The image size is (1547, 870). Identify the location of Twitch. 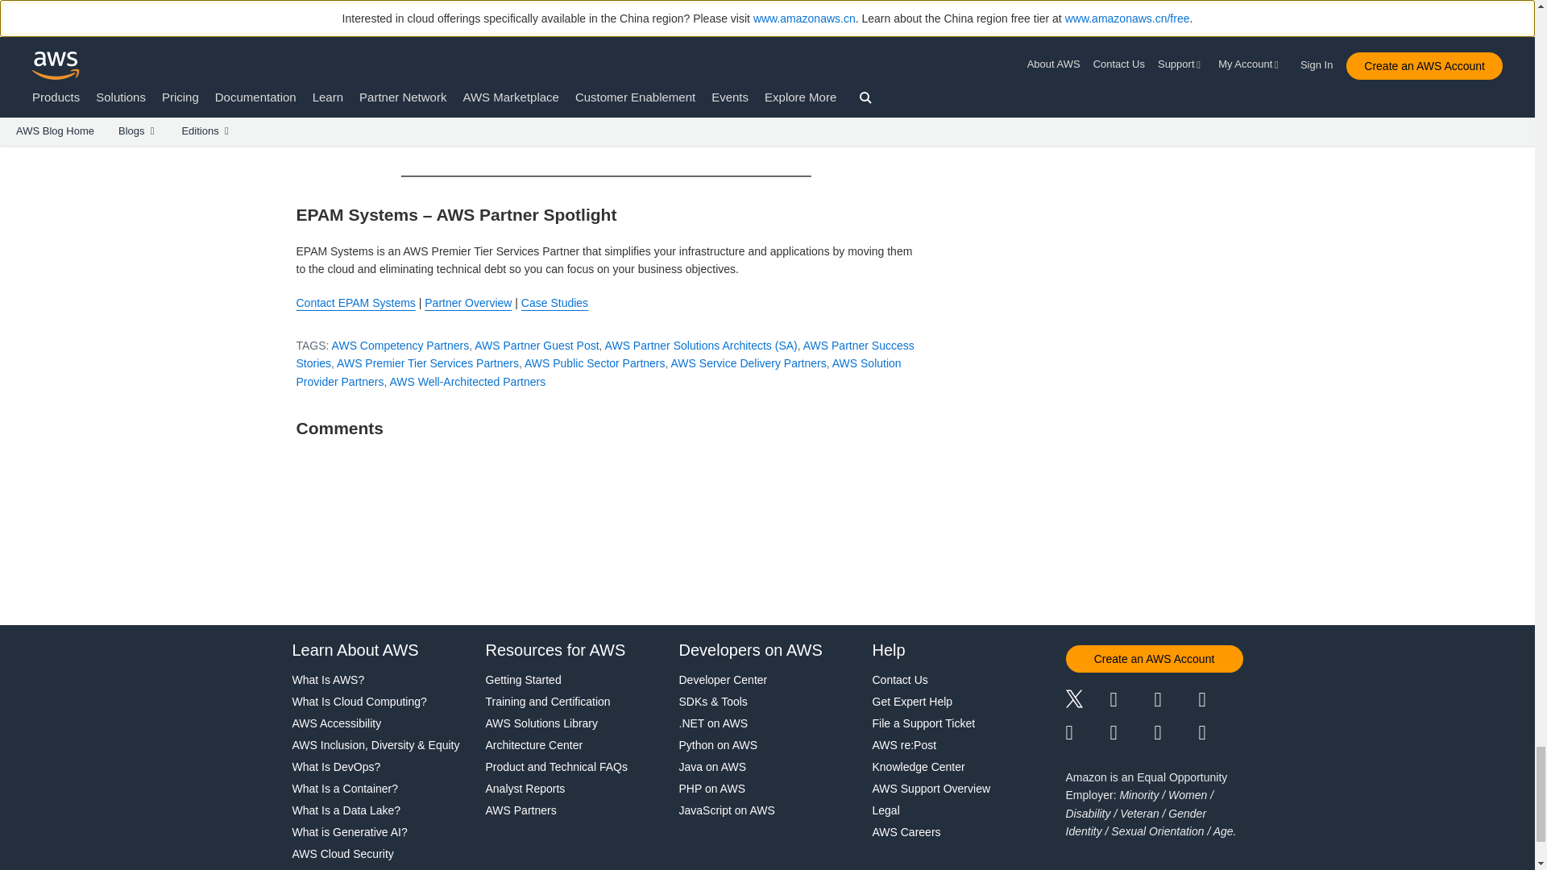
(1087, 733).